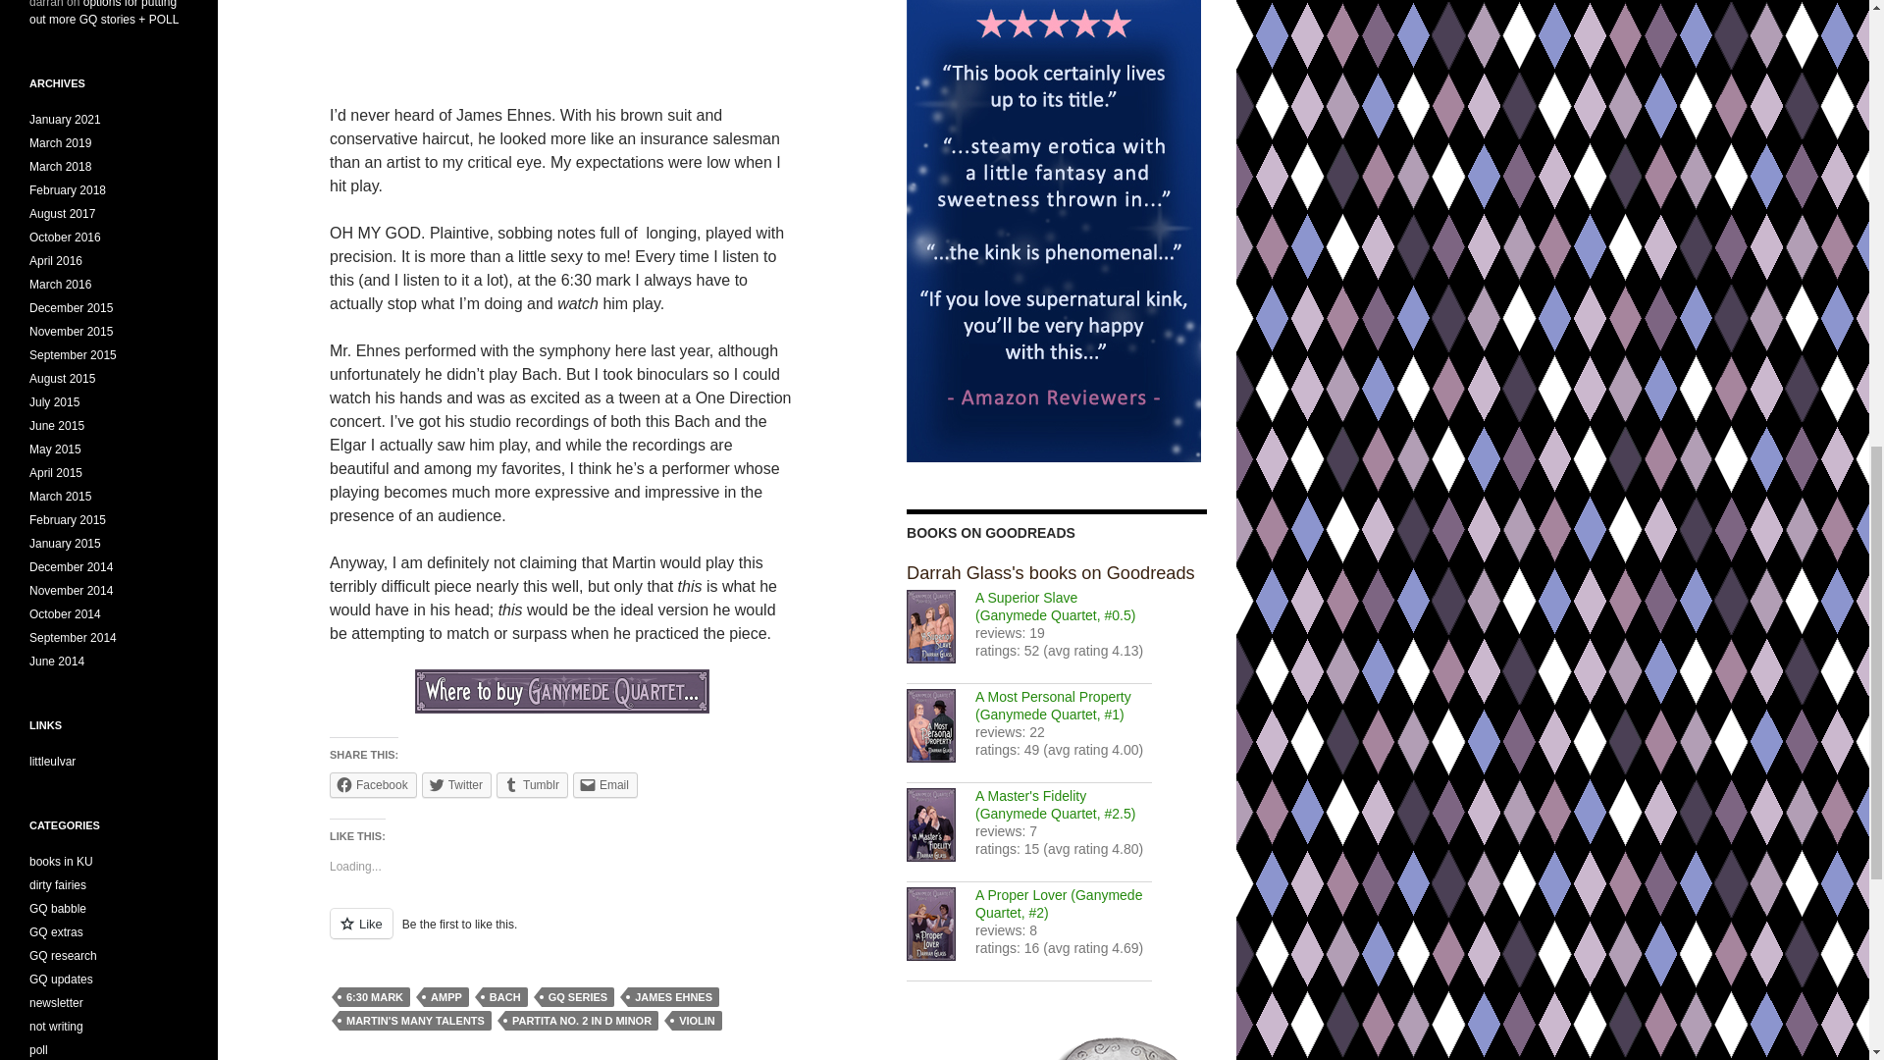 The image size is (1884, 1060). I want to click on Darrah Glass's books on Goodreads, so click(1050, 573).